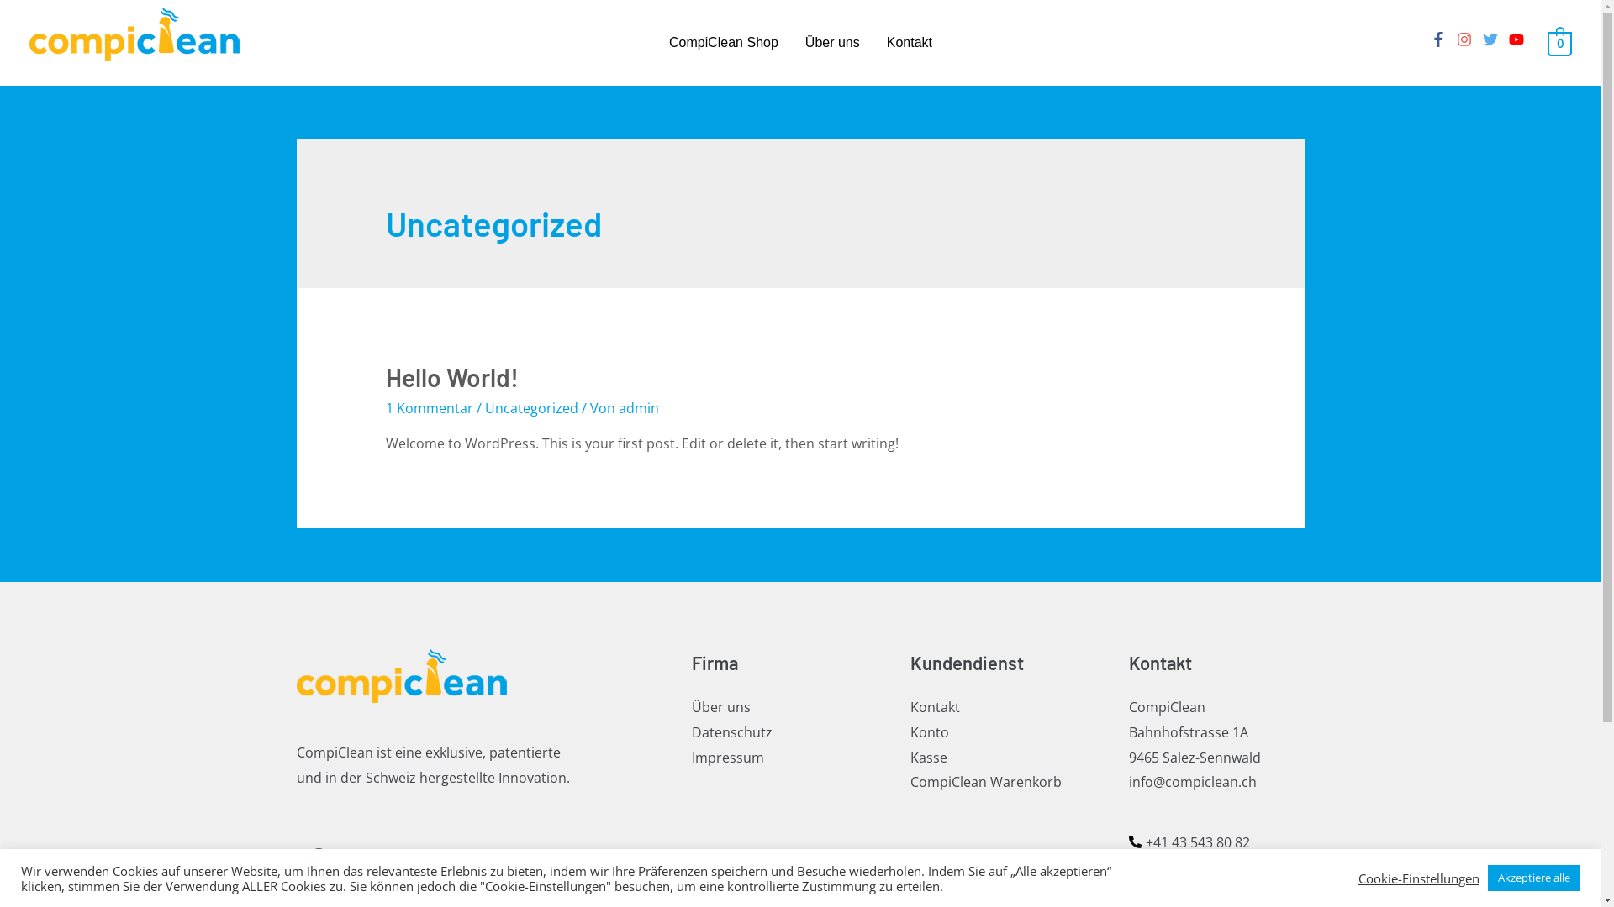 The height and width of the screenshot is (907, 1614). I want to click on 0, so click(1560, 43).